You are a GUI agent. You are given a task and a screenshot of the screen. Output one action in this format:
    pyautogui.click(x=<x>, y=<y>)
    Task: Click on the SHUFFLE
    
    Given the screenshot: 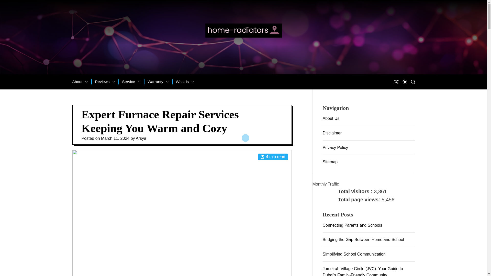 What is the action you would take?
    pyautogui.click(x=396, y=82)
    